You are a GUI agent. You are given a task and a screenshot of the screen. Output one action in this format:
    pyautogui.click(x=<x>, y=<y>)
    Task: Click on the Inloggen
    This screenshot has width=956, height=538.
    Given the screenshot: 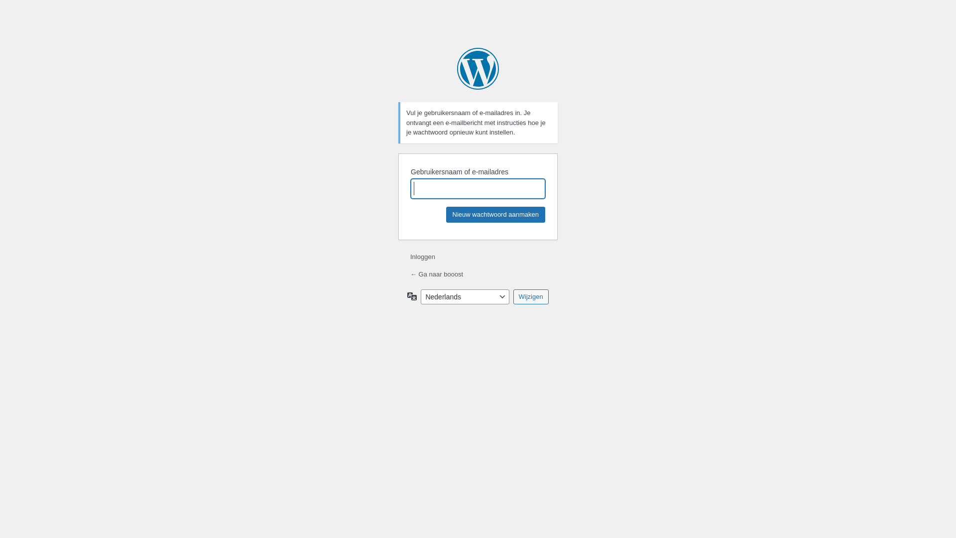 What is the action you would take?
    pyautogui.click(x=423, y=257)
    